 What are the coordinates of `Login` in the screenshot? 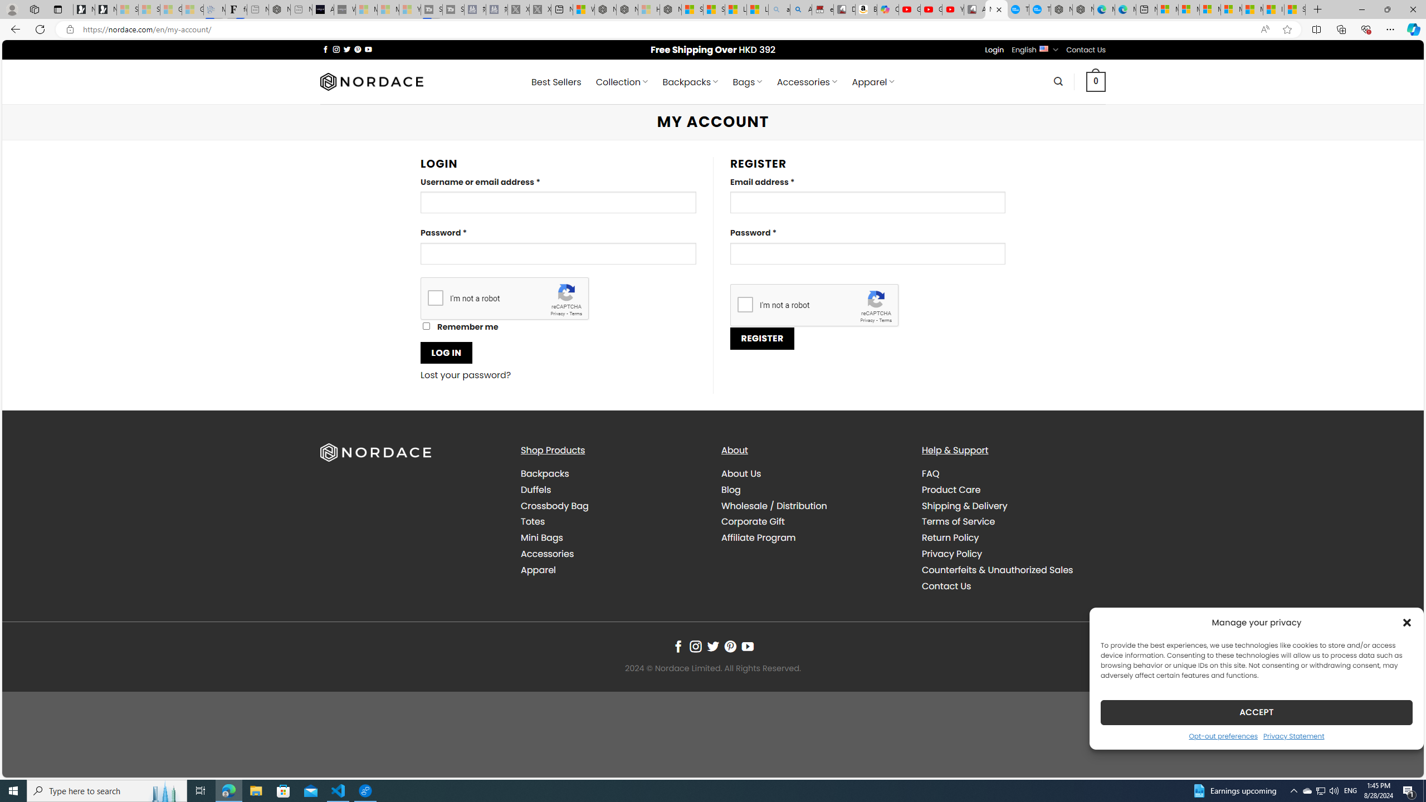 It's located at (994, 50).